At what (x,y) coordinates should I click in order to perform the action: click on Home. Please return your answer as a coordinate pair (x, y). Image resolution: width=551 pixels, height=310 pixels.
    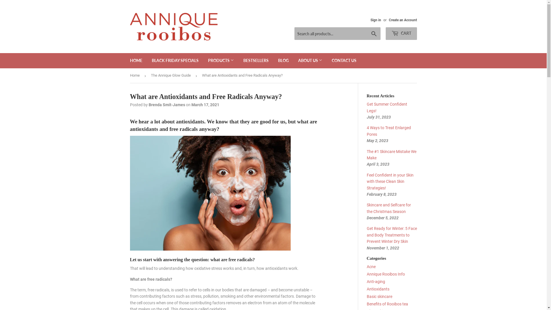
    Looking at the image, I should click on (135, 76).